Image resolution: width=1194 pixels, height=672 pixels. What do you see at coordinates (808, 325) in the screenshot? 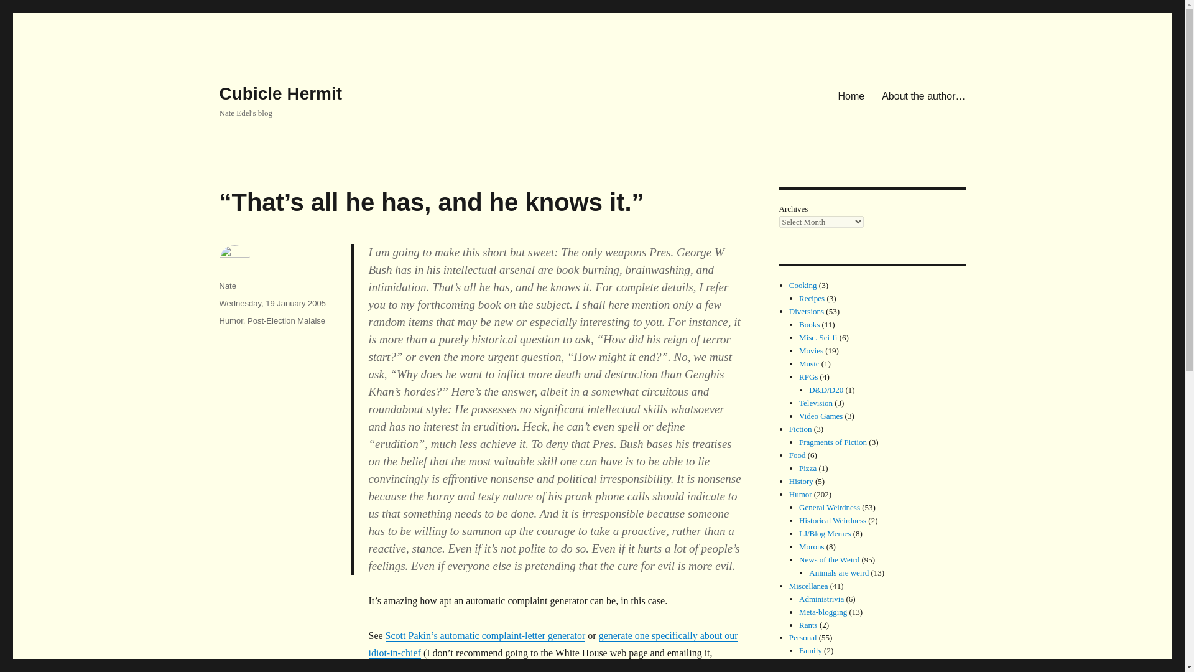
I see `Books` at bounding box center [808, 325].